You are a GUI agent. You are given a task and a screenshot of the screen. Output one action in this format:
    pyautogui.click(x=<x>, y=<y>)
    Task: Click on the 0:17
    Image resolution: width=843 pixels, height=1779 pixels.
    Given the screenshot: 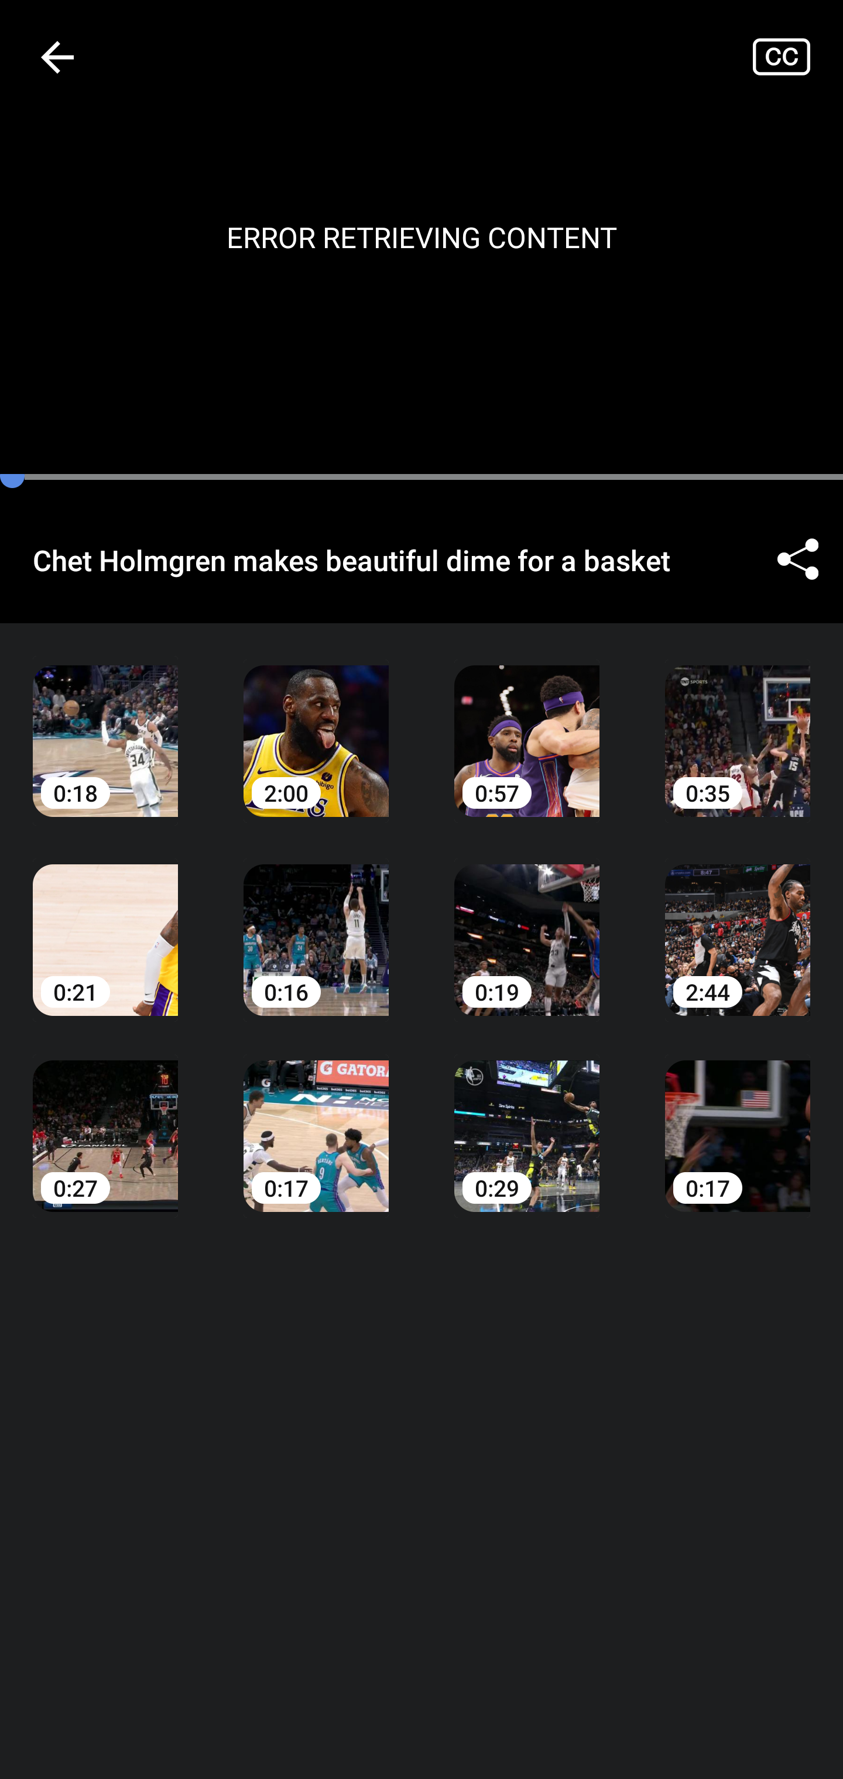 What is the action you would take?
    pyautogui.click(x=316, y=1119)
    